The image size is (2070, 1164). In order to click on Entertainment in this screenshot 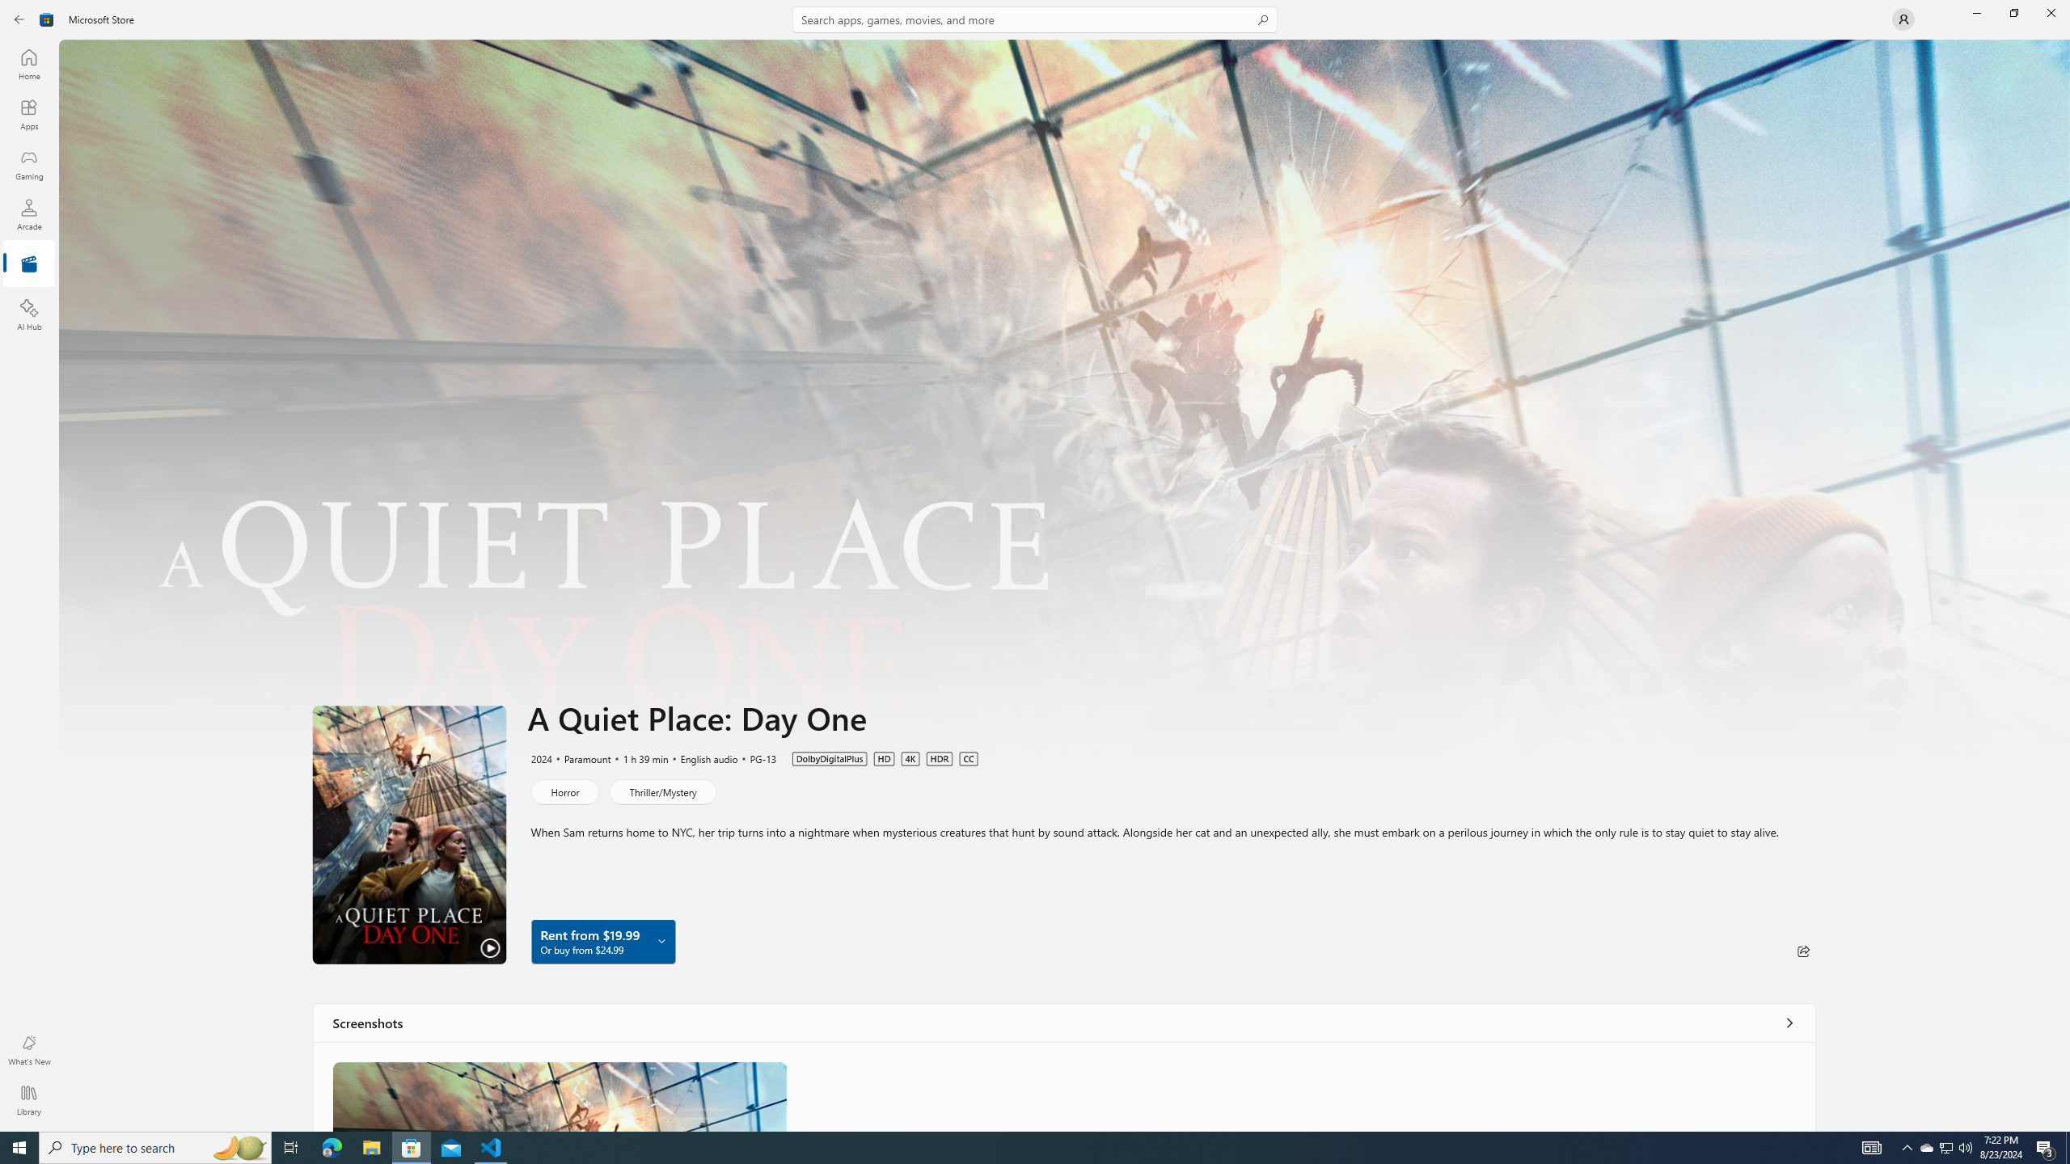, I will do `click(29, 264)`.